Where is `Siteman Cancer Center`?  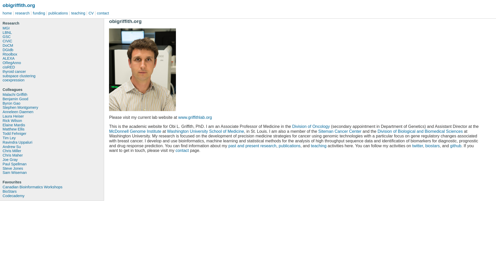 Siteman Cancer Center is located at coordinates (340, 131).